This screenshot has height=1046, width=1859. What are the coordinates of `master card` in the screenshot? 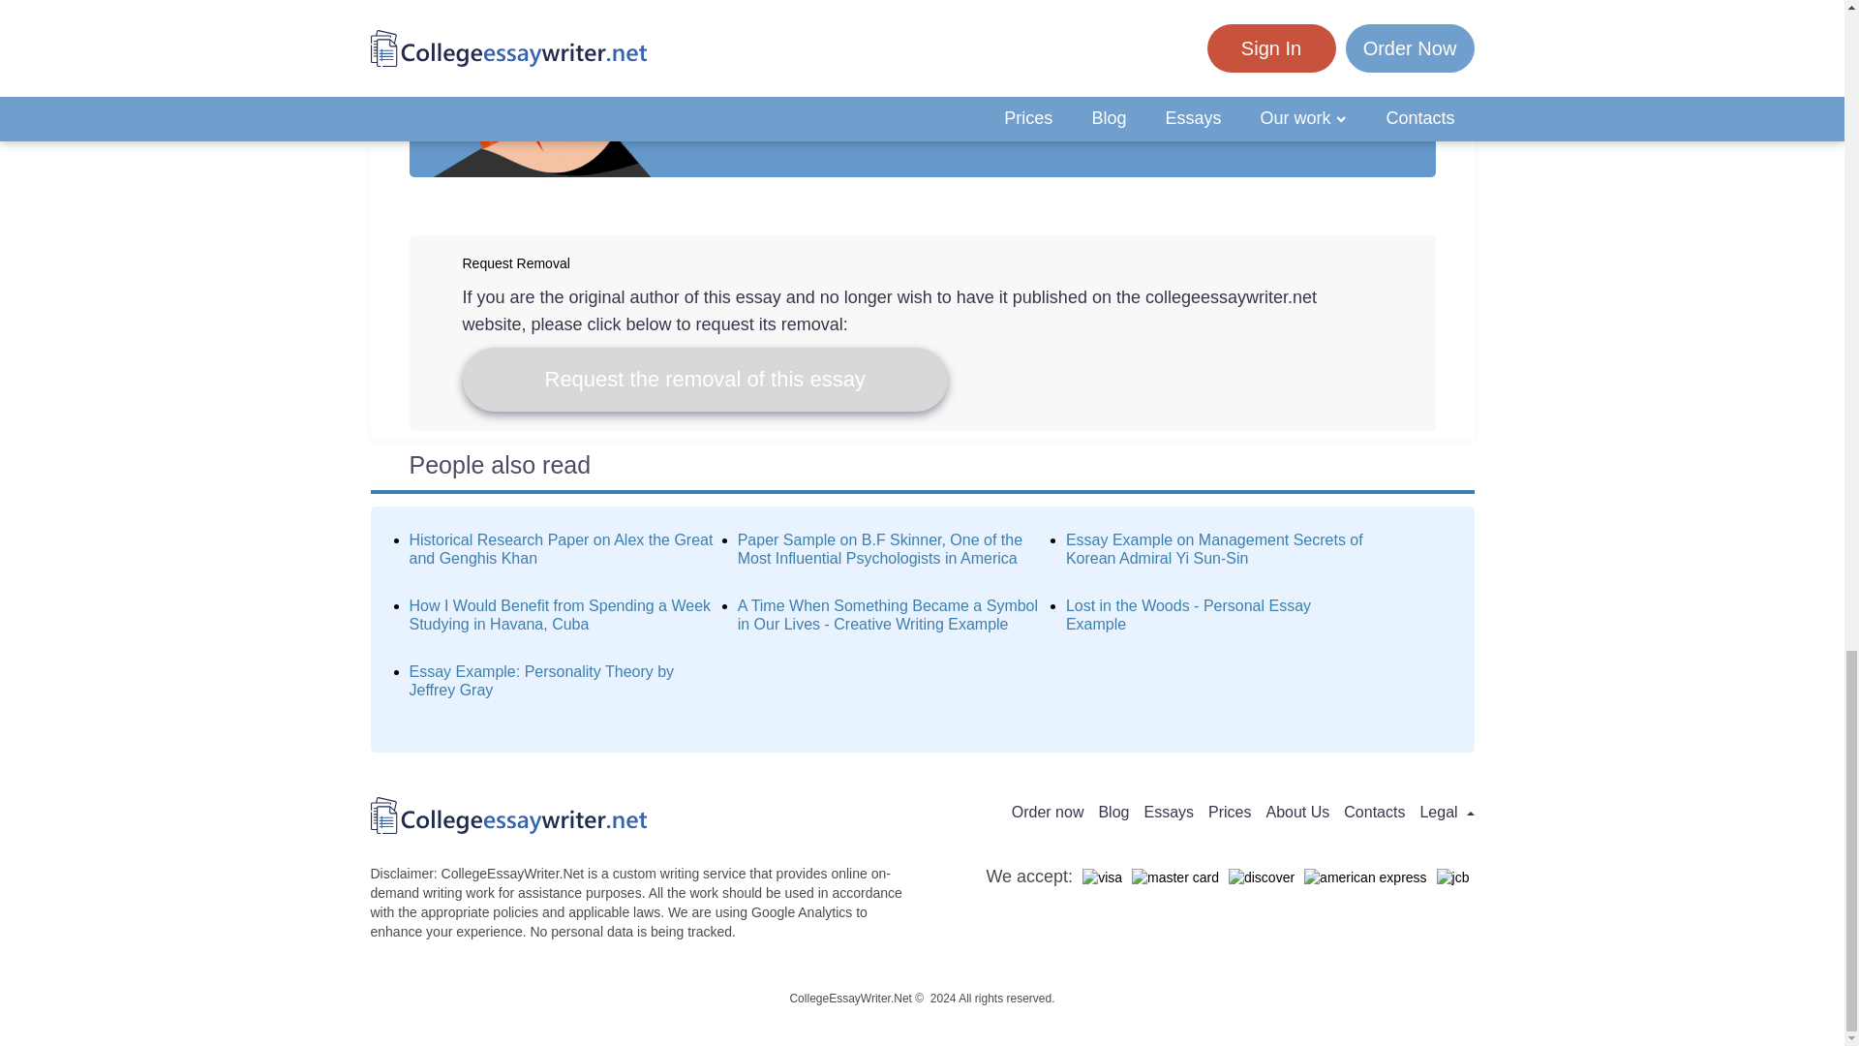 It's located at (1175, 877).